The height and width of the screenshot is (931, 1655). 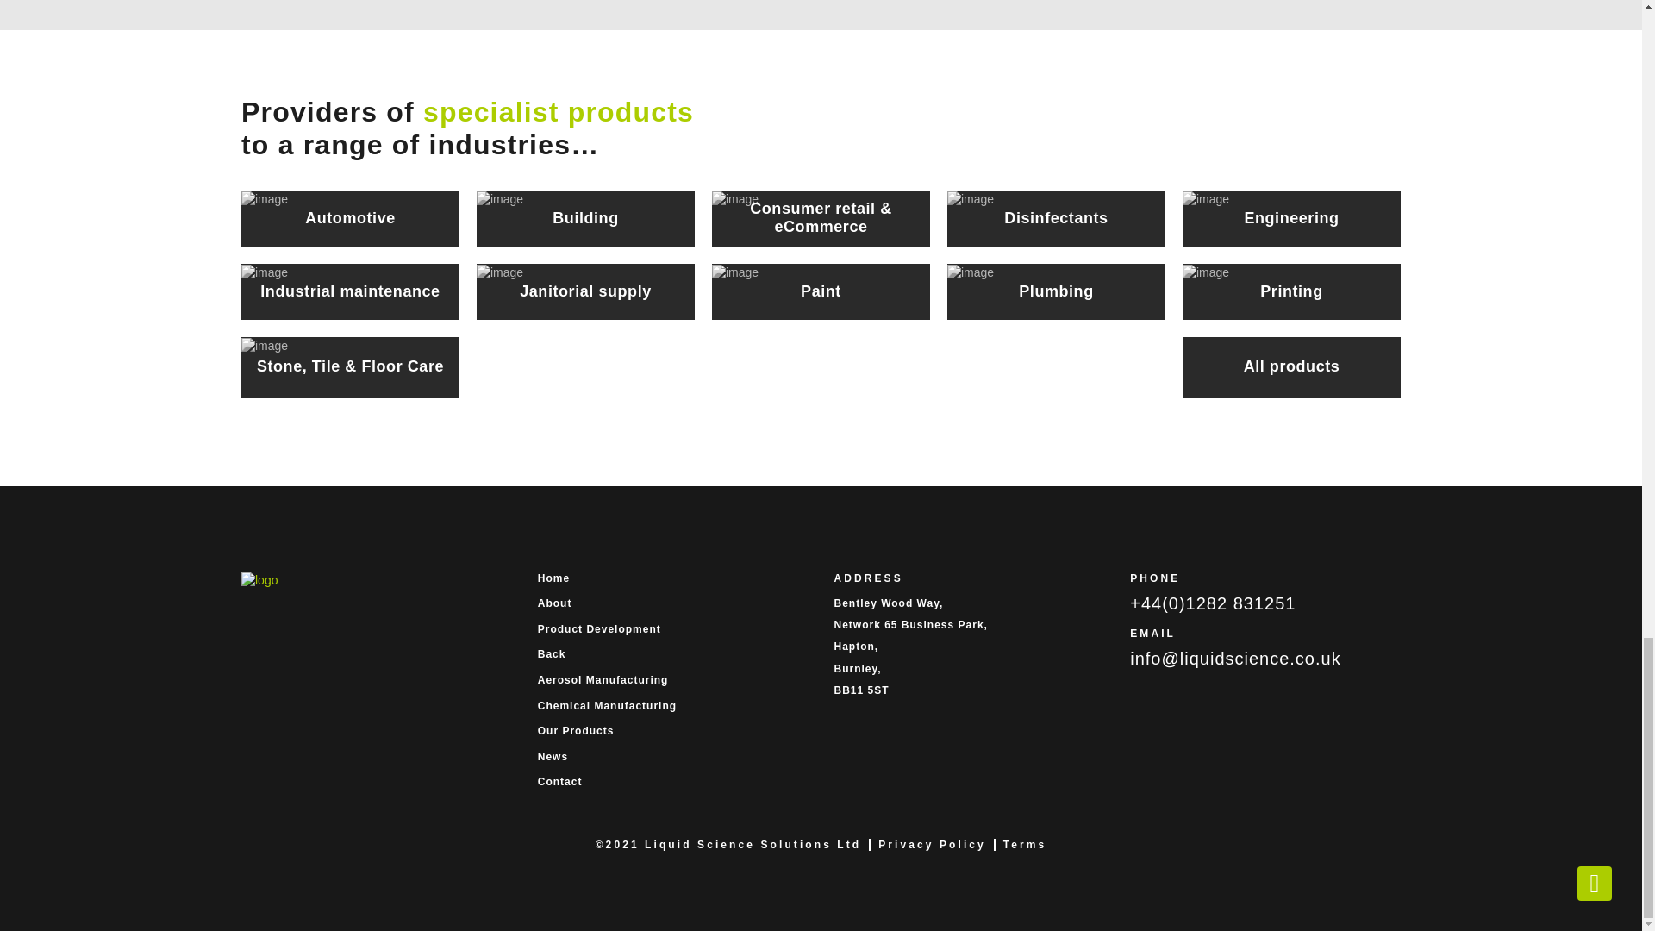 What do you see at coordinates (1055, 291) in the screenshot?
I see `Plumbing` at bounding box center [1055, 291].